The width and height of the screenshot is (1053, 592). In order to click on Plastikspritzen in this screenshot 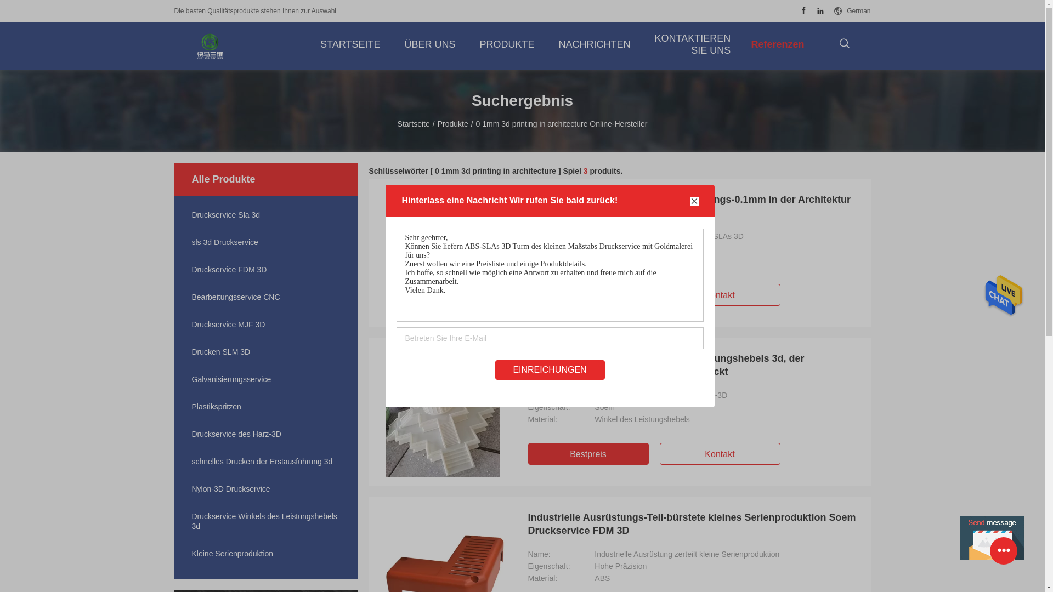, I will do `click(267, 407)`.